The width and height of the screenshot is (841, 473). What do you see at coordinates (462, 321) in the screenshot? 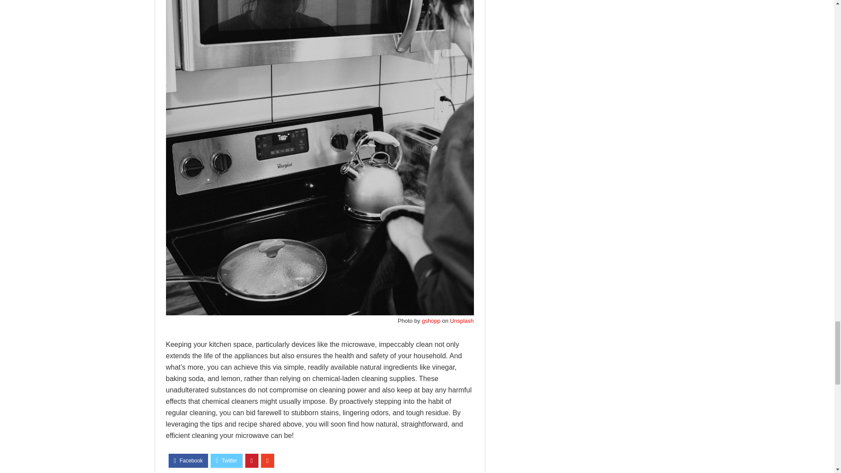
I see `Unsplash` at bounding box center [462, 321].